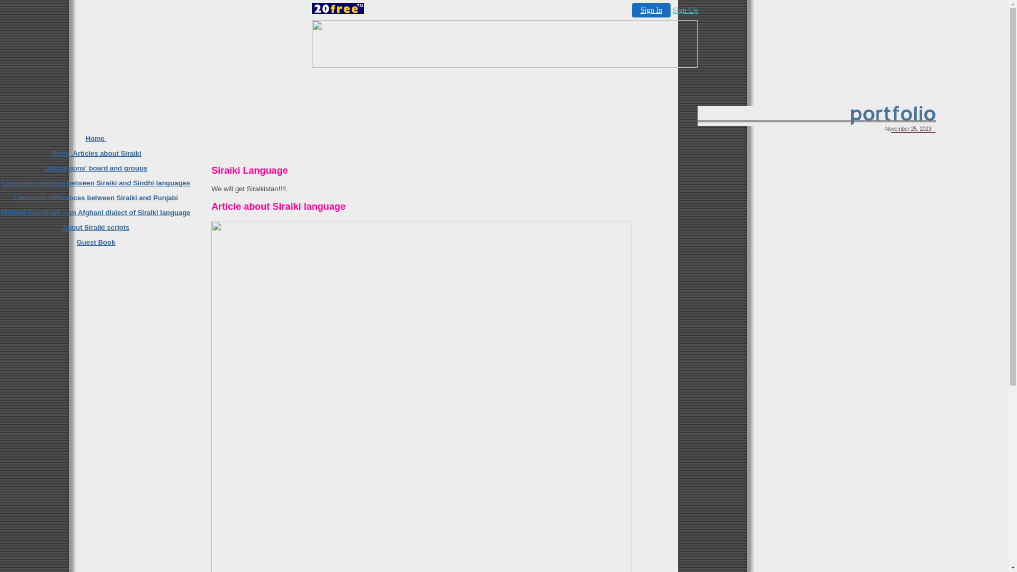 This screenshot has width=1017, height=572. What do you see at coordinates (96, 168) in the screenshot?
I see `Discussions' board and groups` at bounding box center [96, 168].